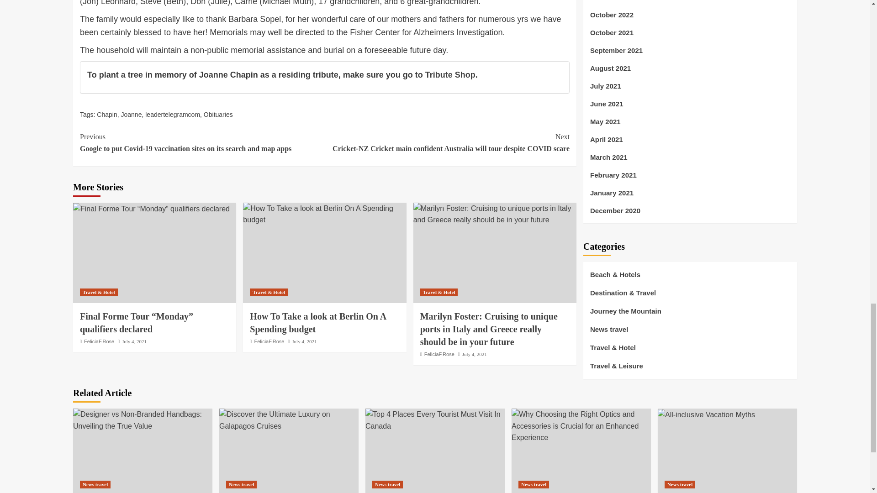  I want to click on Discover the Ultimate Luxury on Galapagos Cruises, so click(289, 420).